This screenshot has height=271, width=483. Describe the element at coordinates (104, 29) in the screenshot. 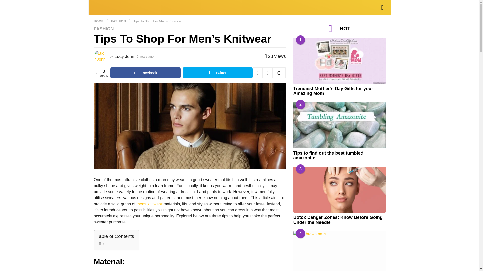

I see `FASHION` at that location.